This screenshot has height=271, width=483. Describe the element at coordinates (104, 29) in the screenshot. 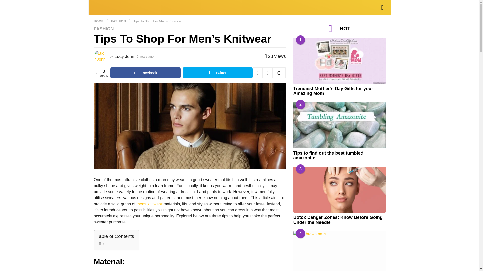

I see `FASHION` at that location.